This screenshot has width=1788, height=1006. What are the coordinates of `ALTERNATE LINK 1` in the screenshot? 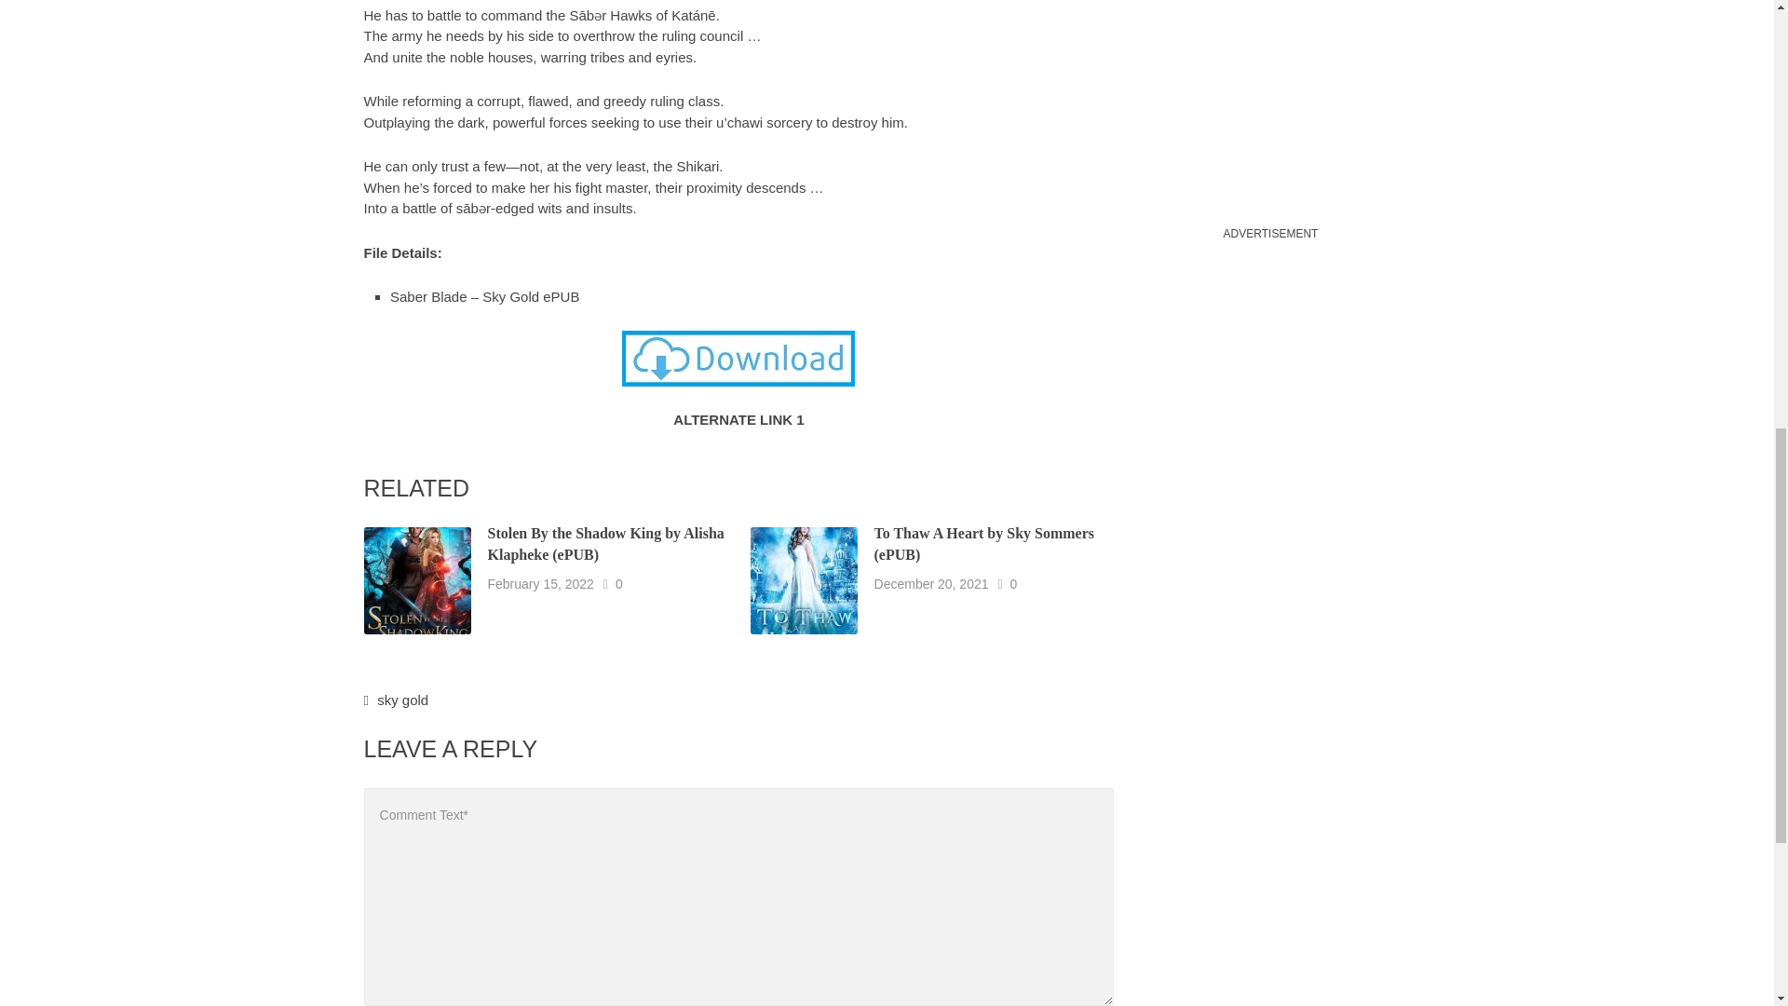 It's located at (738, 419).